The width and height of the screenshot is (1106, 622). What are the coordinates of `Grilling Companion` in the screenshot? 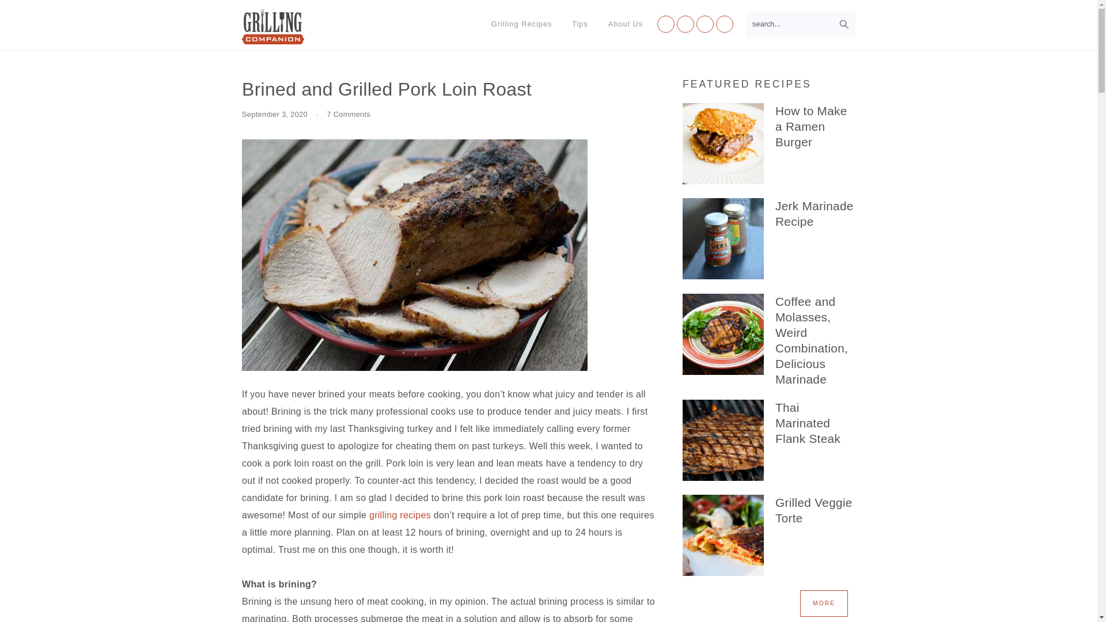 It's located at (273, 38).